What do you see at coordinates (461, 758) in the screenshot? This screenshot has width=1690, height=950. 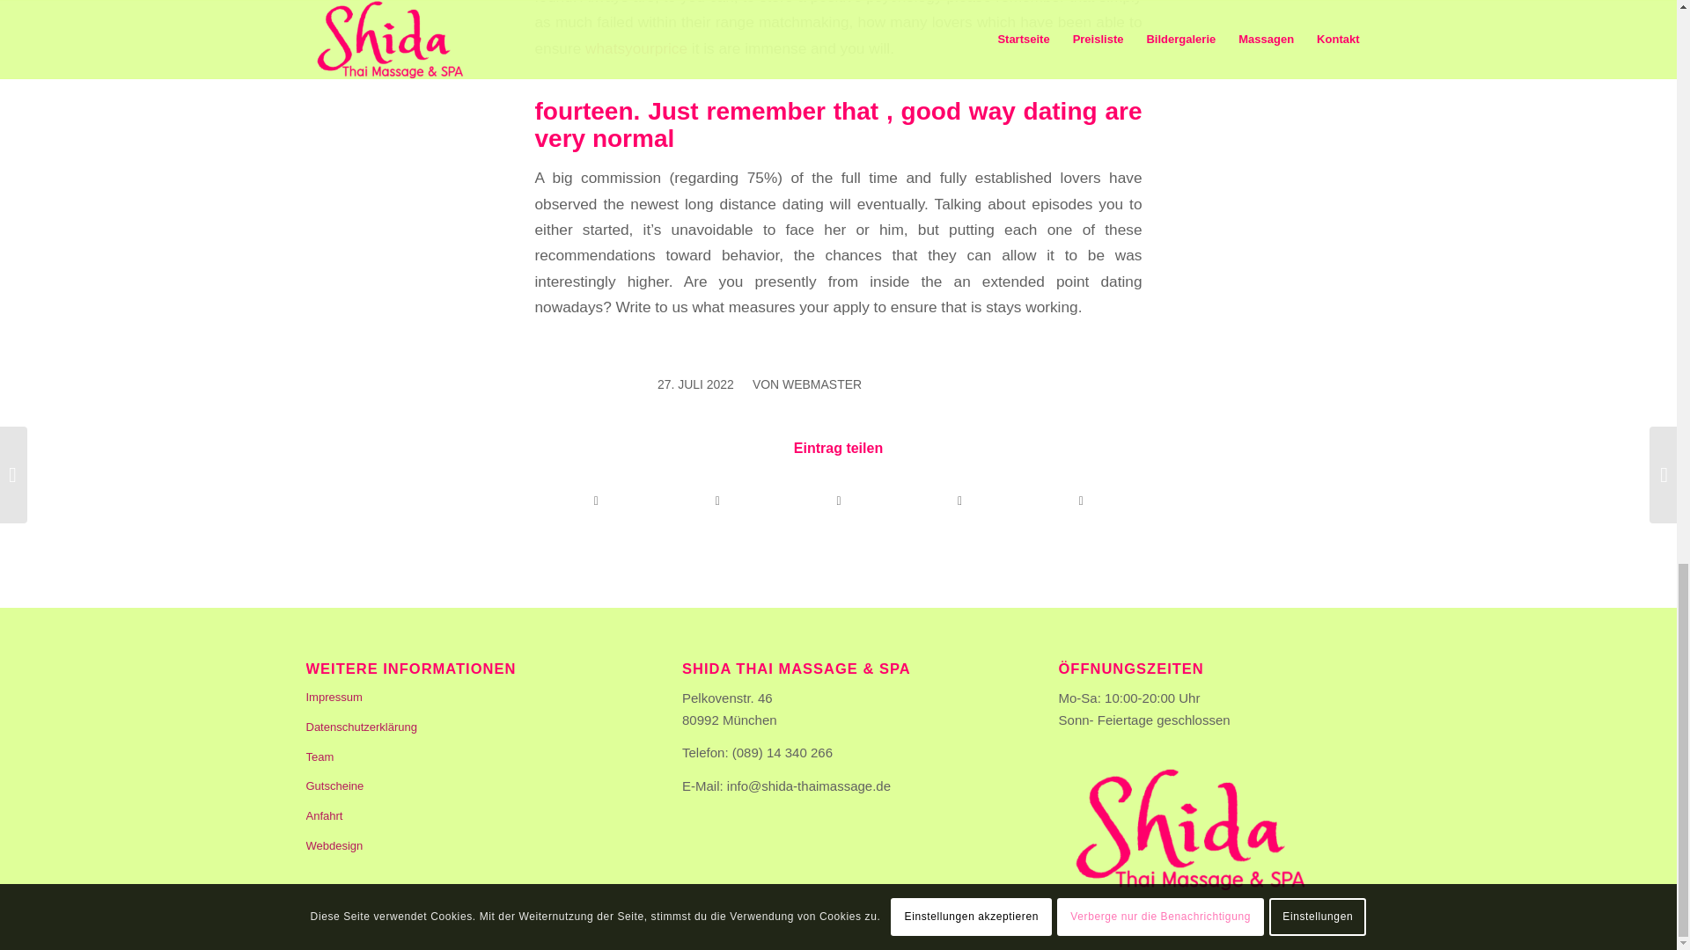 I see `Team` at bounding box center [461, 758].